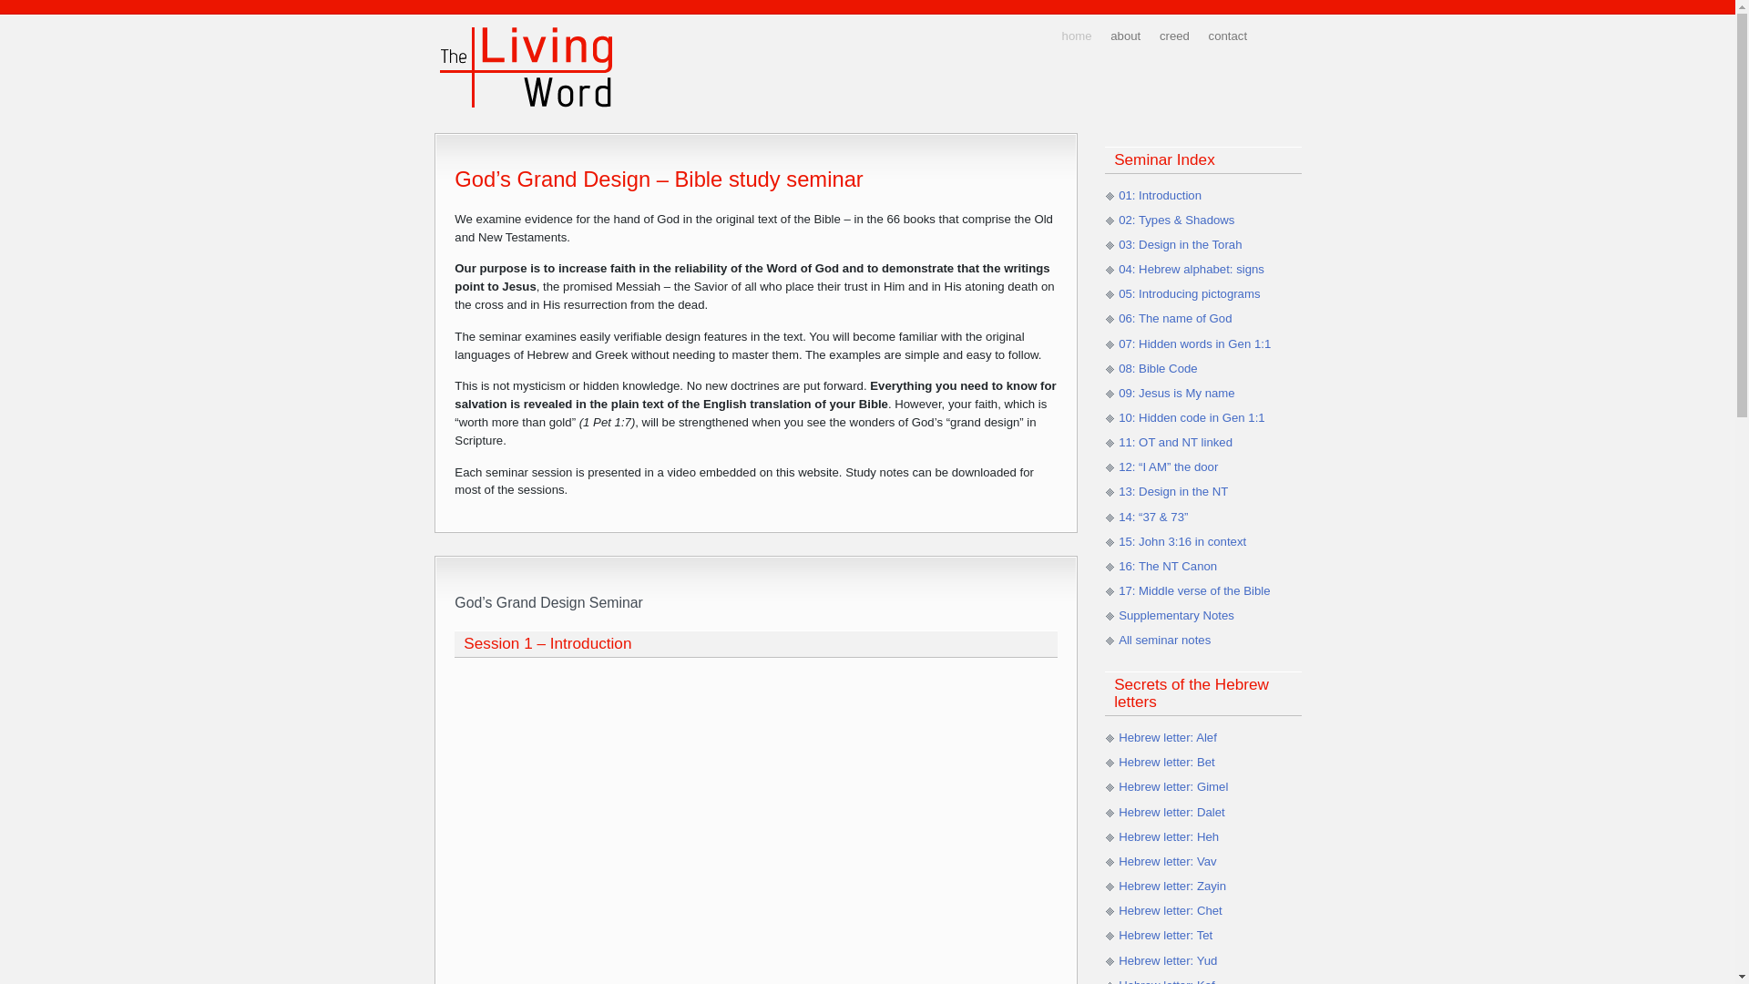  I want to click on contact, so click(1230, 36).